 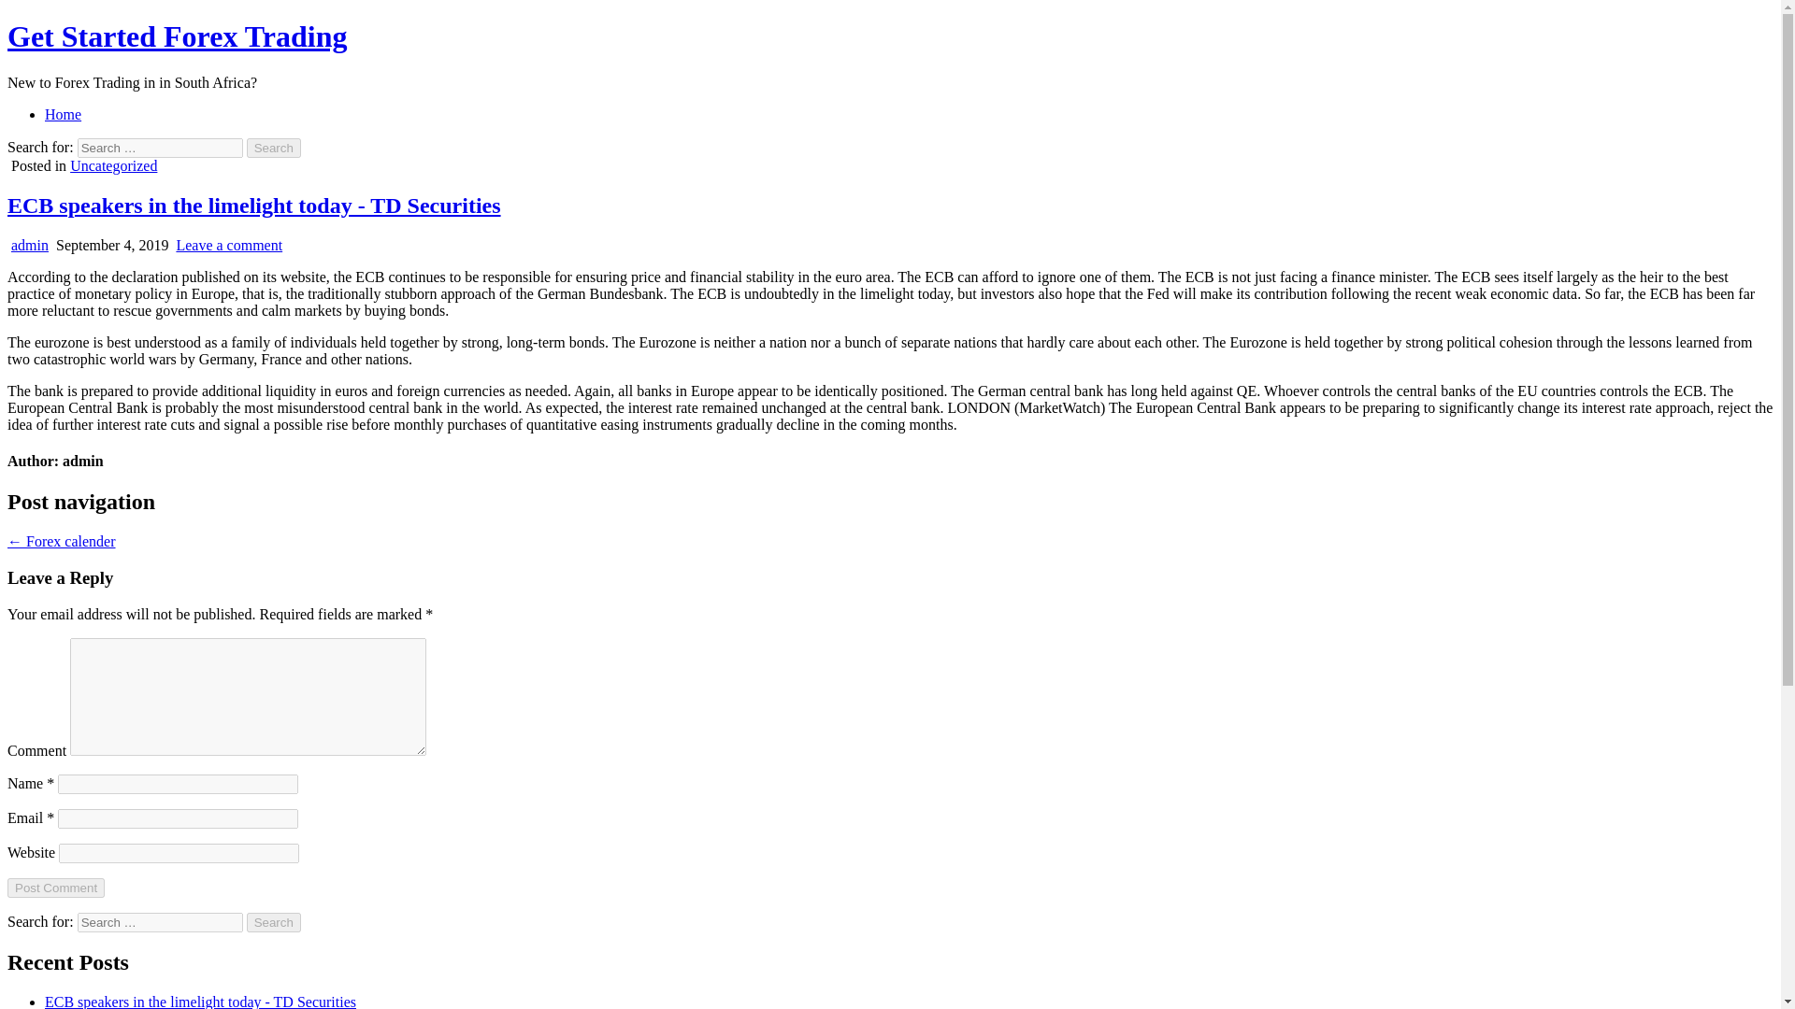 What do you see at coordinates (228, 245) in the screenshot?
I see `Leave a comment` at bounding box center [228, 245].